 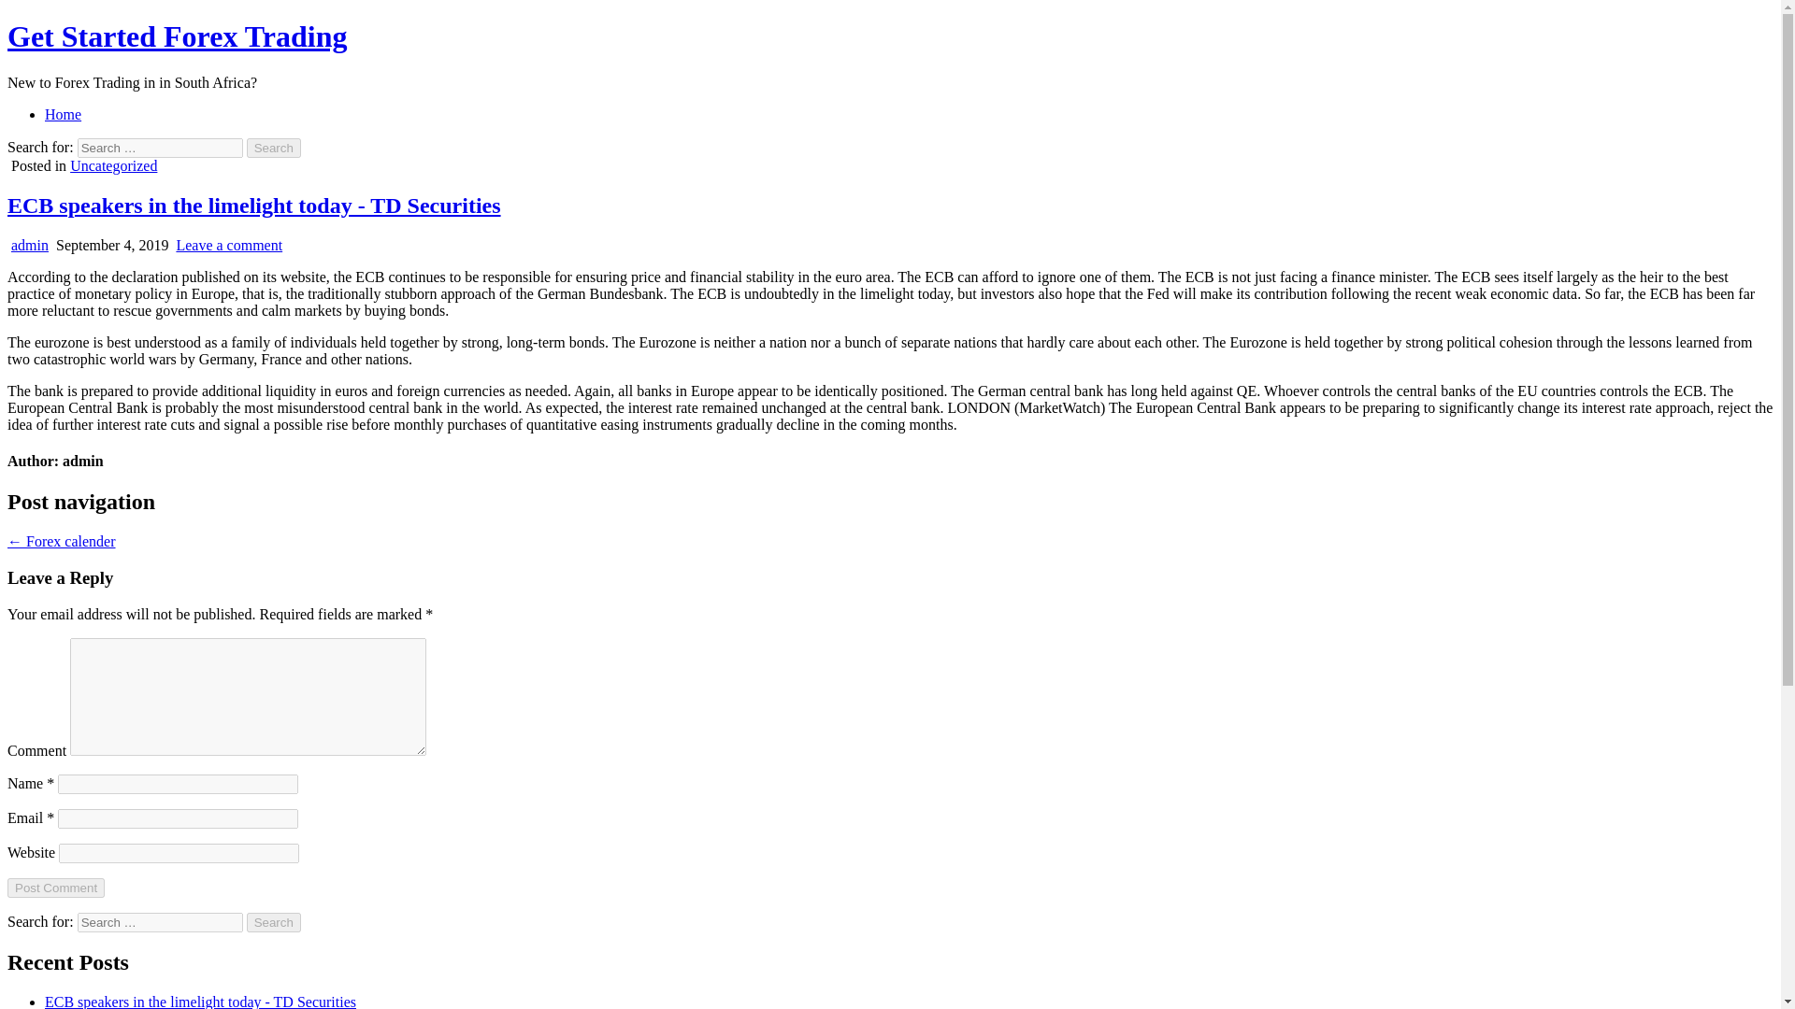 What do you see at coordinates (228, 245) in the screenshot?
I see `Leave a comment` at bounding box center [228, 245].